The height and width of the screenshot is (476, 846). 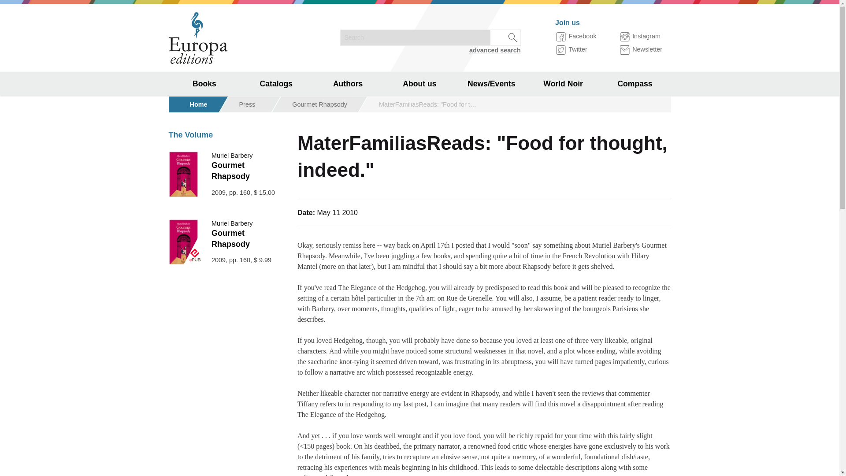 What do you see at coordinates (204, 227) in the screenshot?
I see `Europa Compass` at bounding box center [204, 227].